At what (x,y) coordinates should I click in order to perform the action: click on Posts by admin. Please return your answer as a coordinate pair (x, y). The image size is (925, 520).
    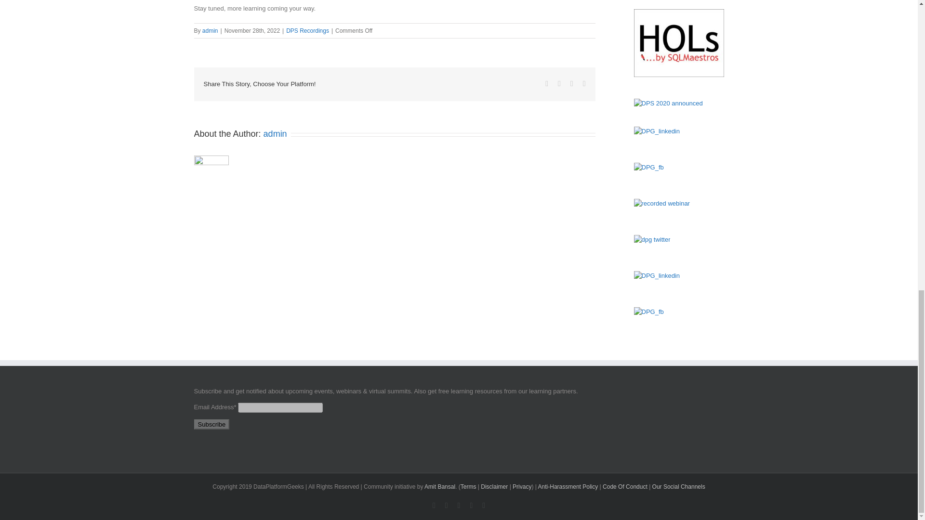
    Looking at the image, I should click on (275, 134).